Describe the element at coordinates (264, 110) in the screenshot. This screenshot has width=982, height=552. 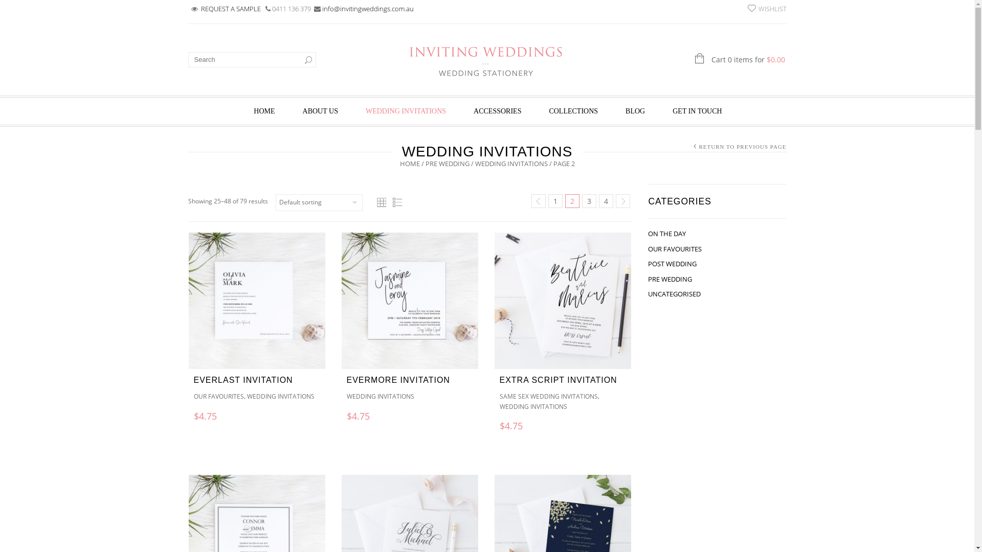
I see `HOME` at that location.